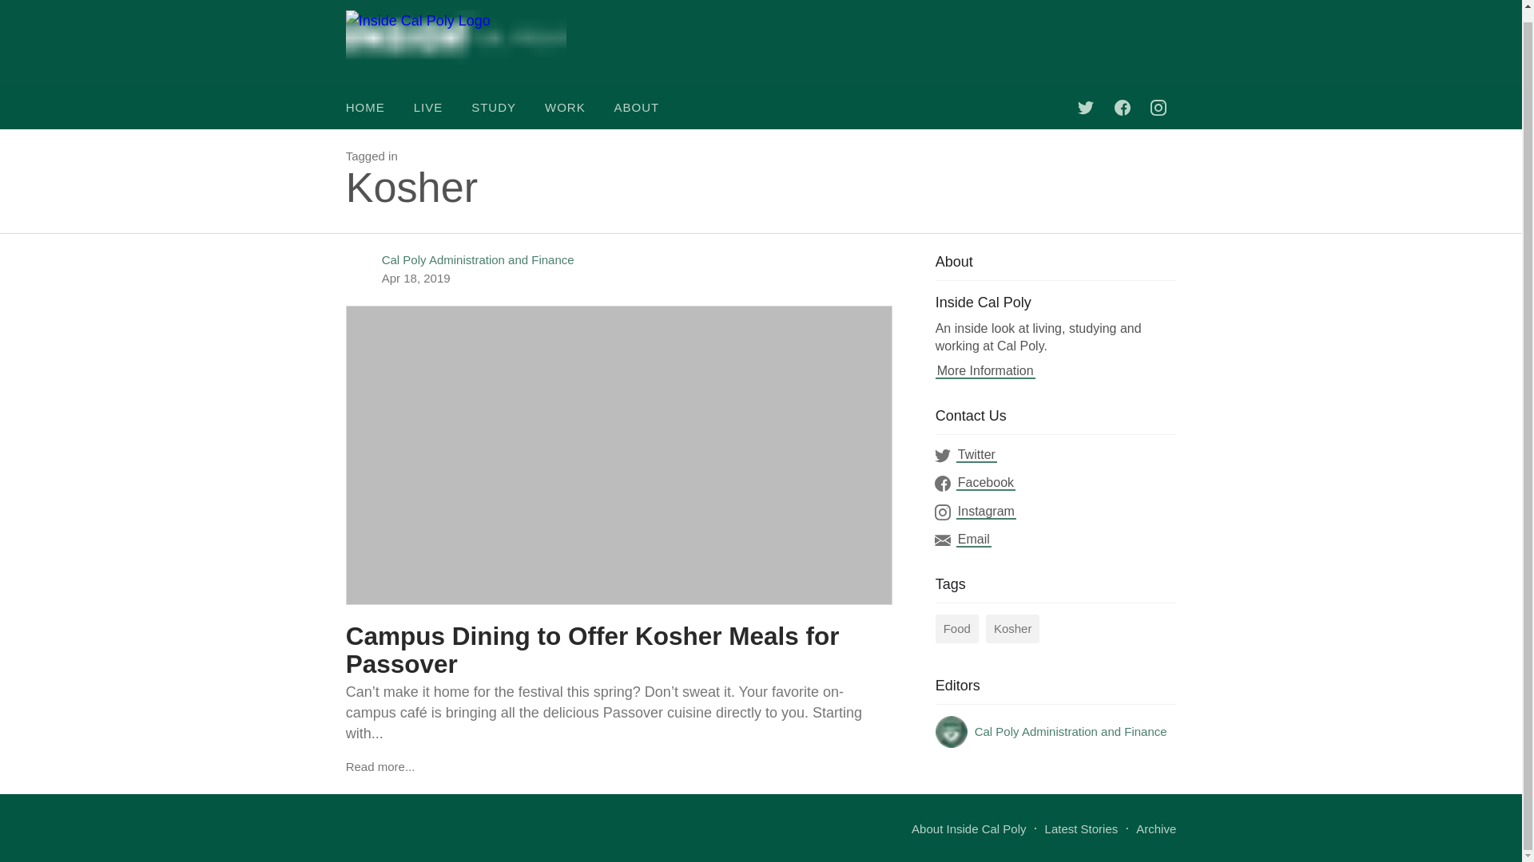 The width and height of the screenshot is (1534, 862). What do you see at coordinates (494, 107) in the screenshot?
I see `STUDY` at bounding box center [494, 107].